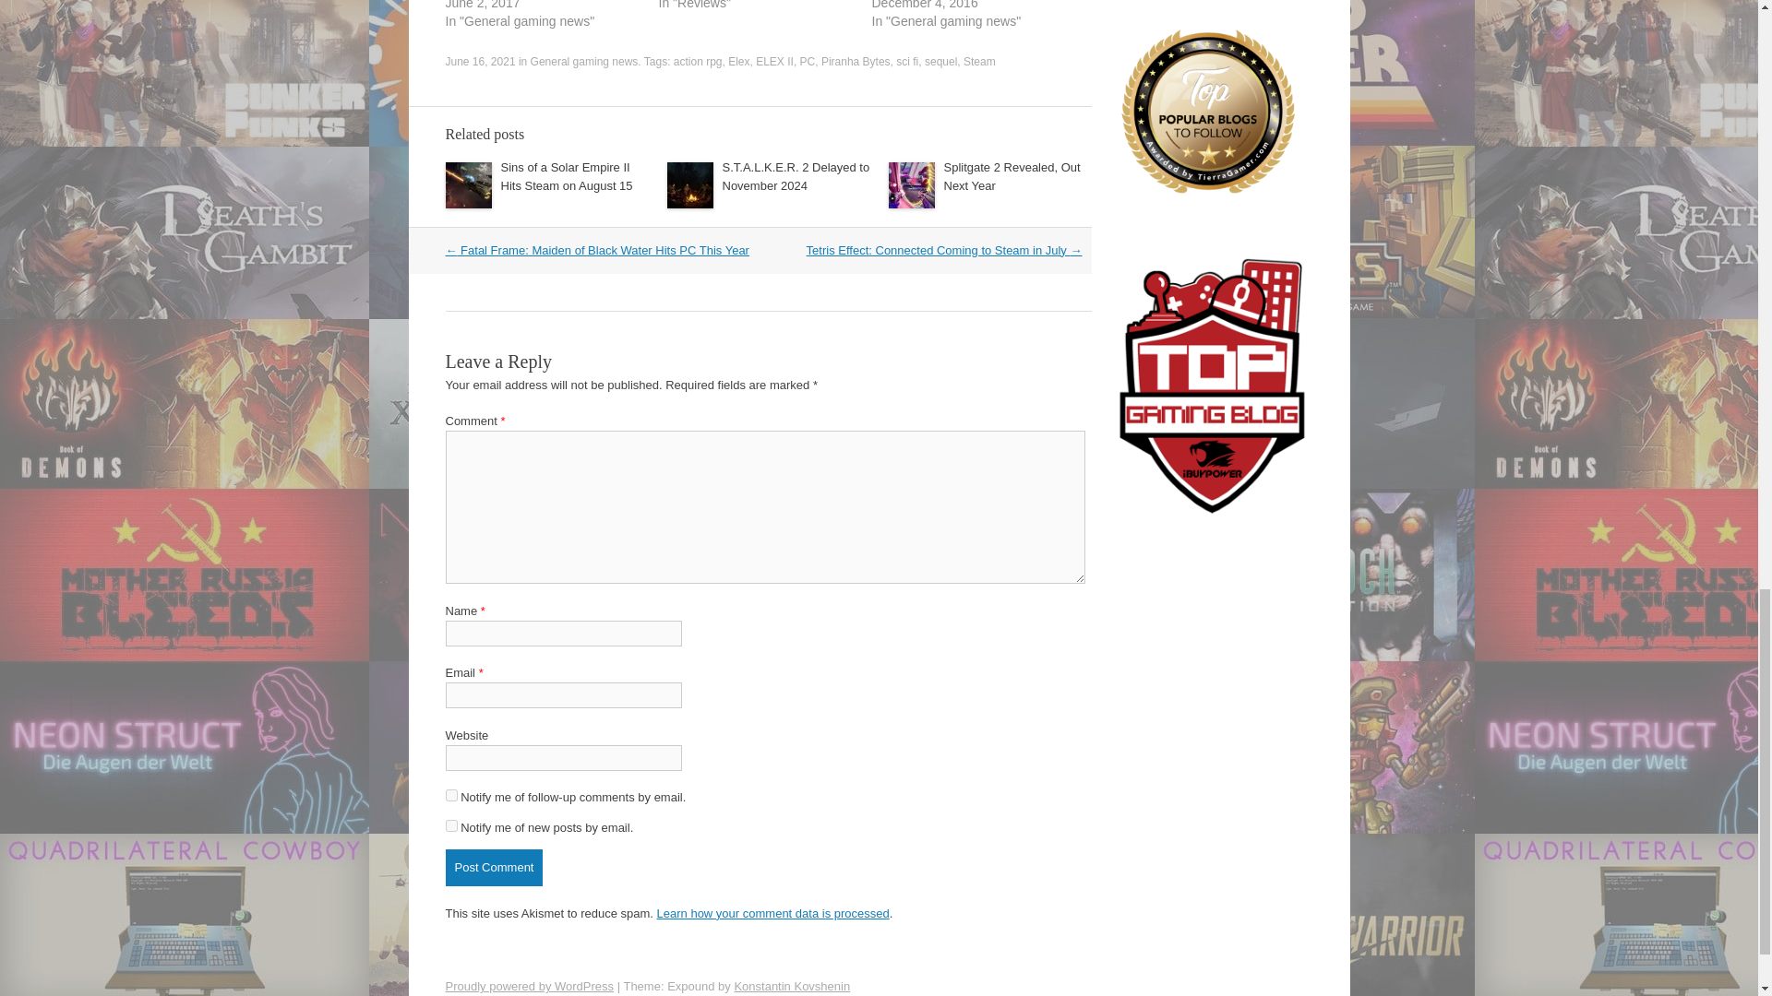  What do you see at coordinates (980, 62) in the screenshot?
I see `Steam` at bounding box center [980, 62].